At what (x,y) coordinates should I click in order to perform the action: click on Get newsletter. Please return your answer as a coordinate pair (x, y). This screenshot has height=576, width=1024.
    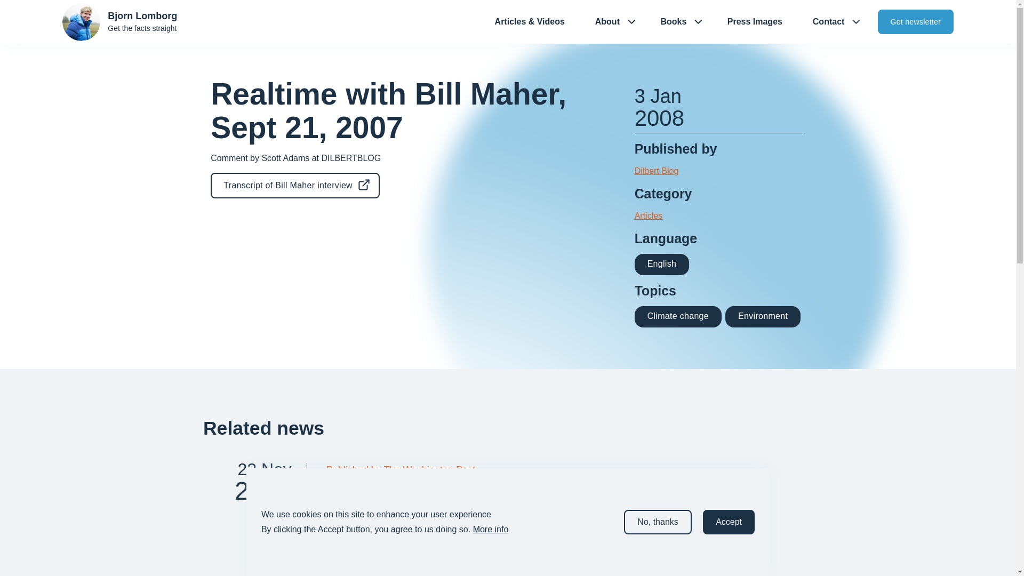
    Looking at the image, I should click on (911, 21).